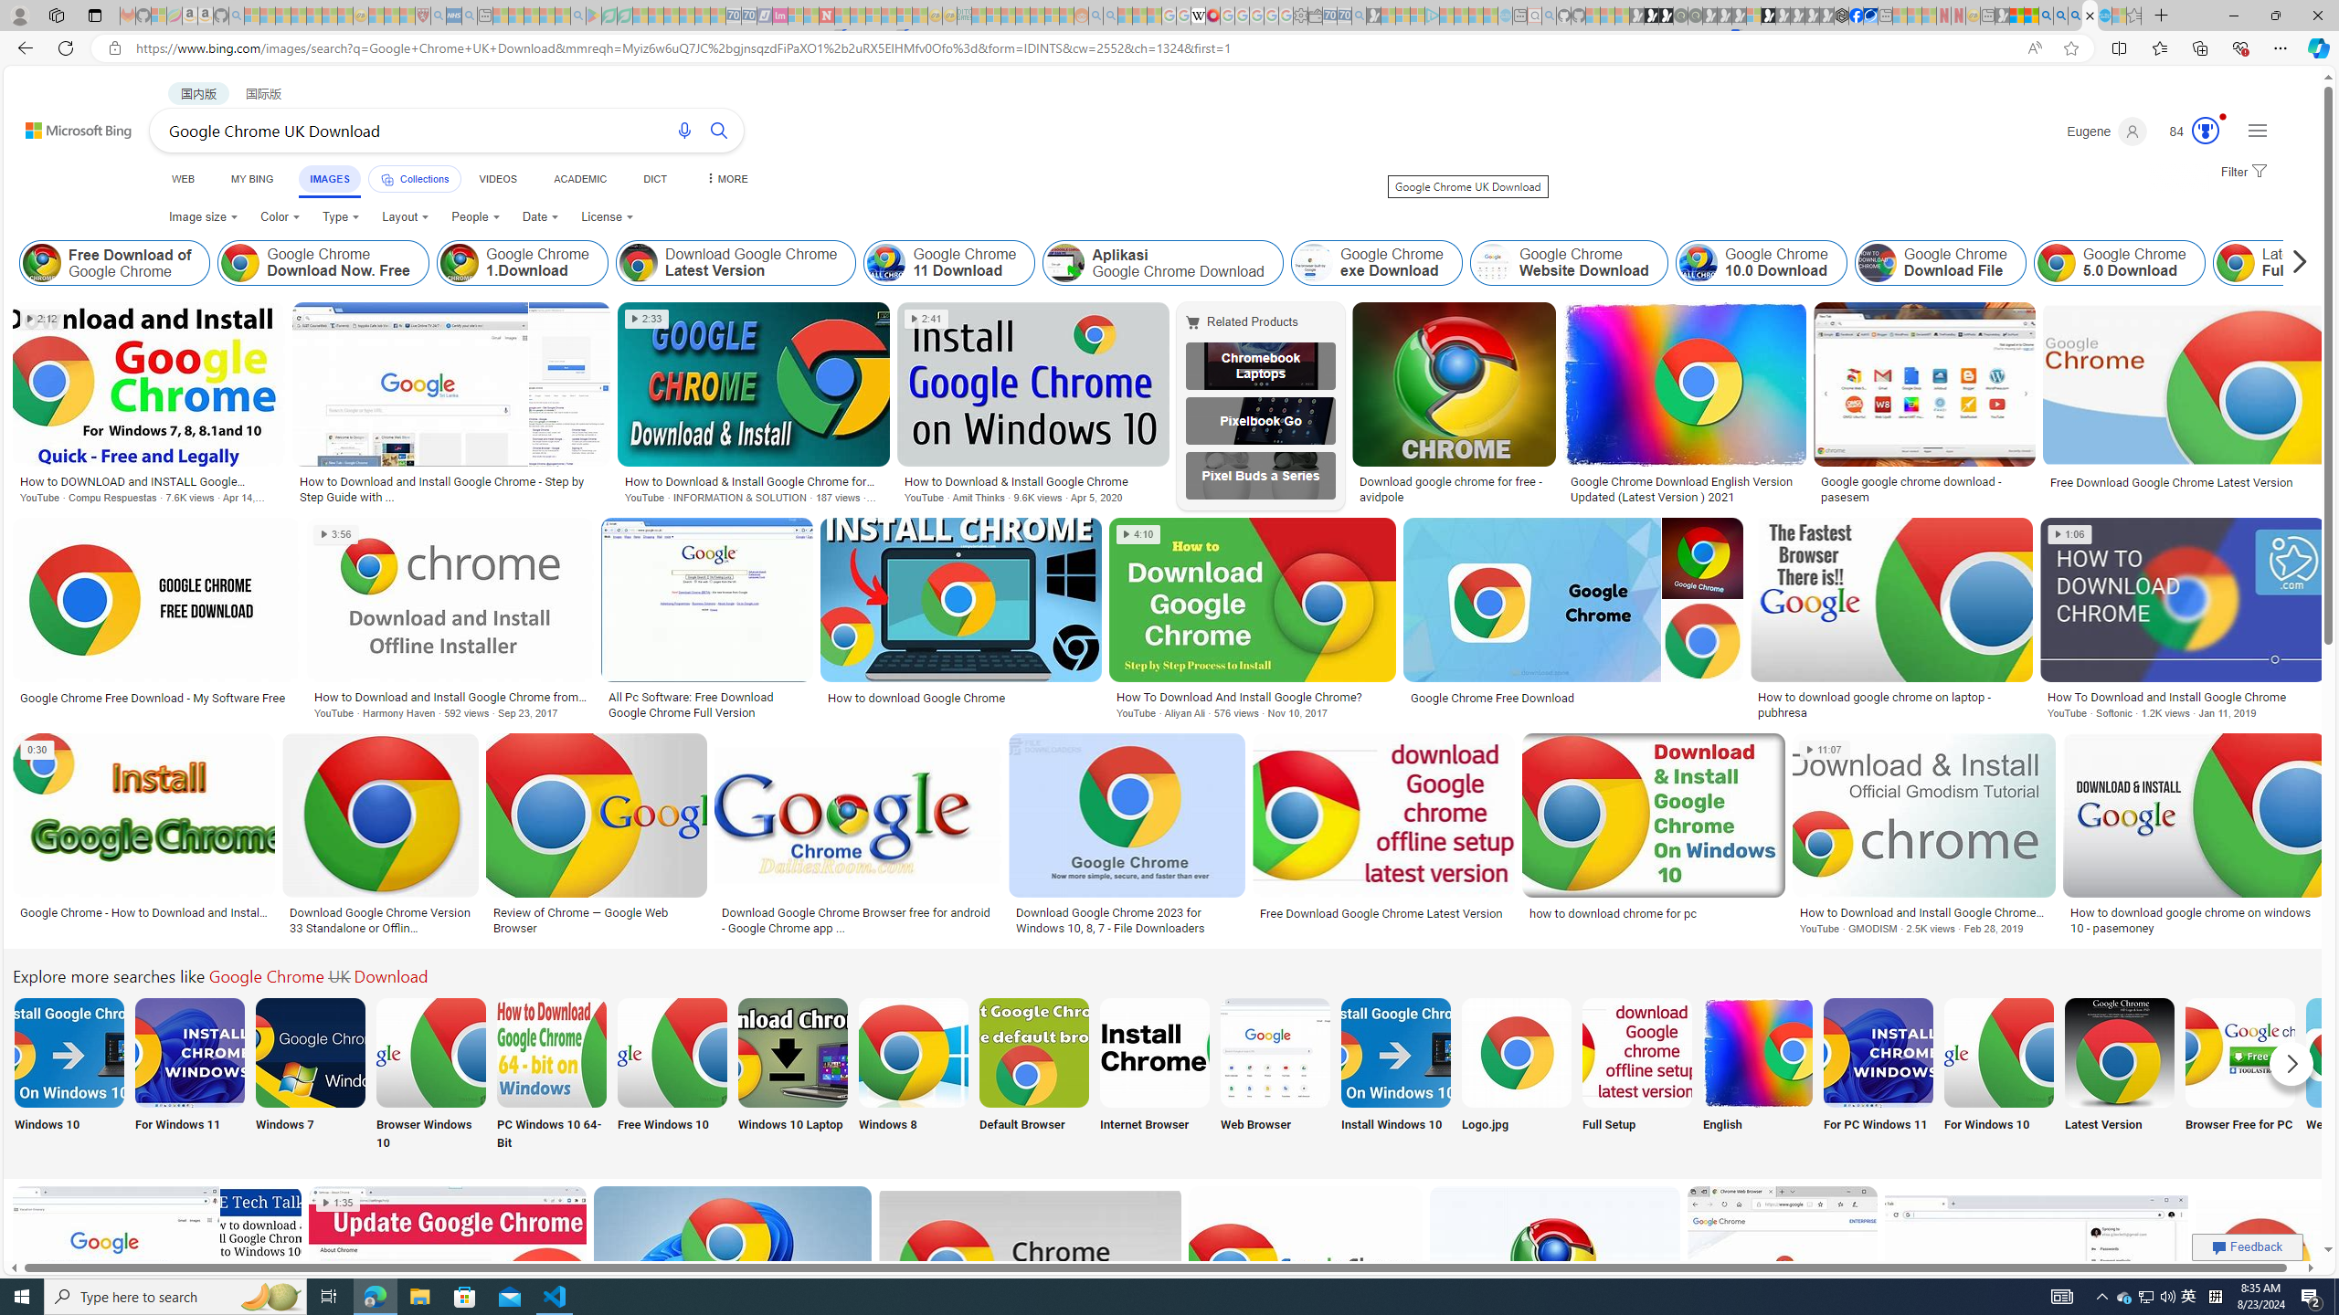 Image resolution: width=2339 pixels, height=1315 pixels. I want to click on Back to Bing search, so click(68, 126).